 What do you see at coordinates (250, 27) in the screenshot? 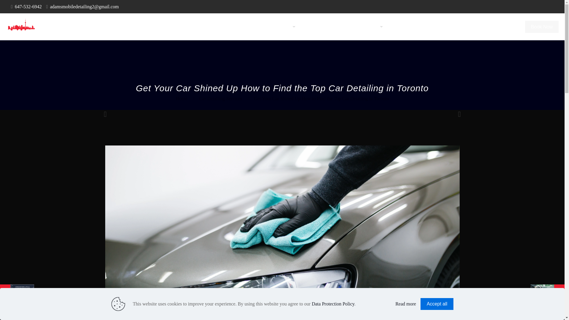
I see `About Us` at bounding box center [250, 27].